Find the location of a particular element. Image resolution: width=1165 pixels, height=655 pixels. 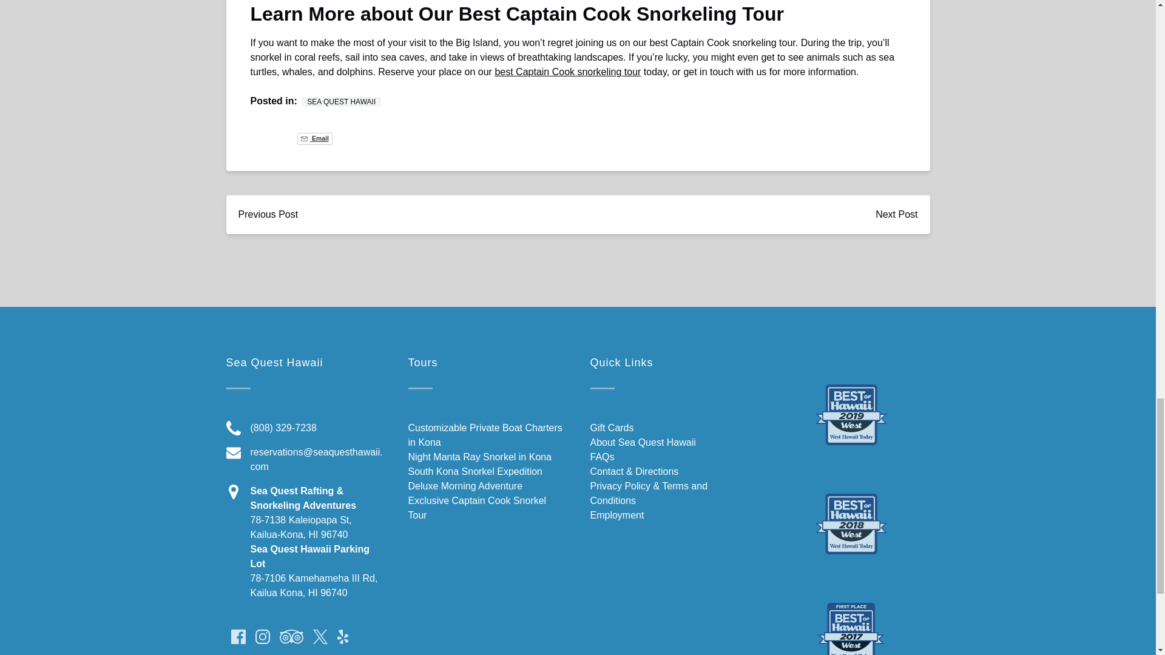

Previous Post is located at coordinates (268, 214).